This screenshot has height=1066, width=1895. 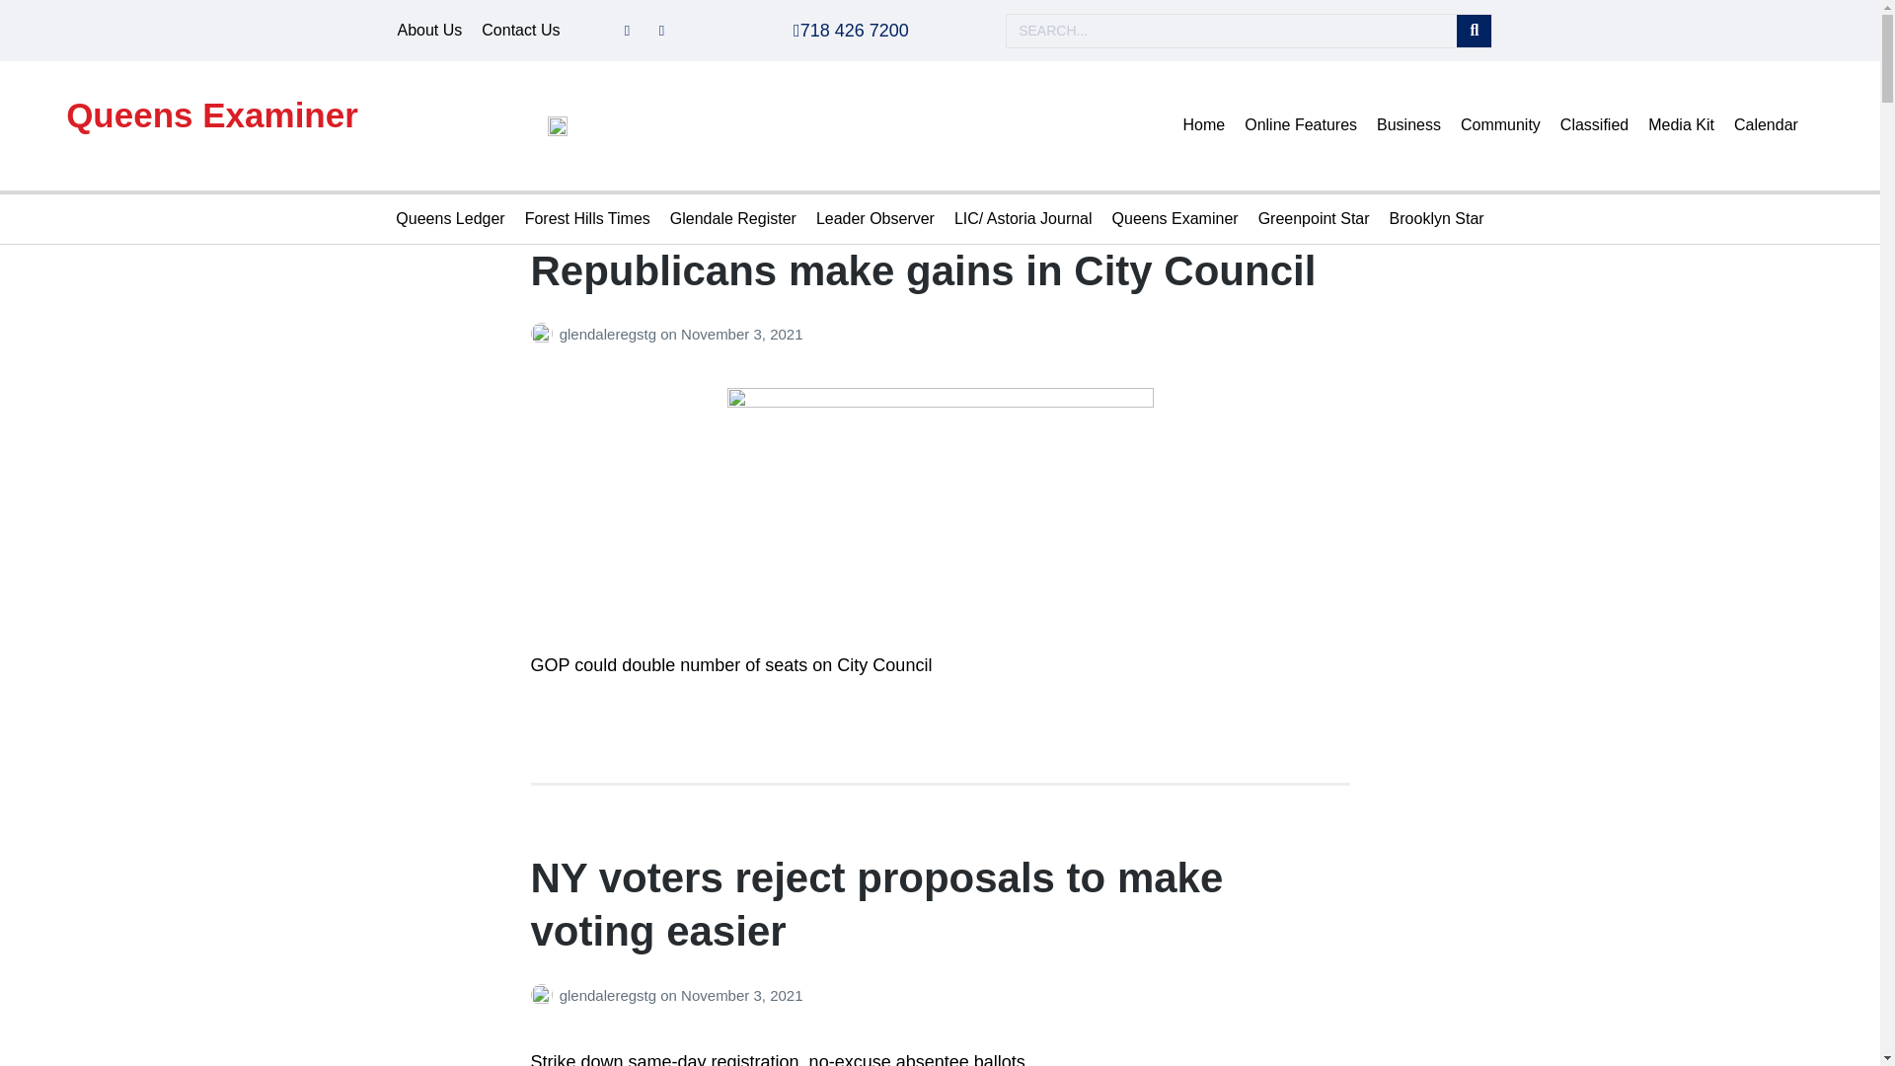 What do you see at coordinates (851, 30) in the screenshot?
I see `718 426 7200` at bounding box center [851, 30].